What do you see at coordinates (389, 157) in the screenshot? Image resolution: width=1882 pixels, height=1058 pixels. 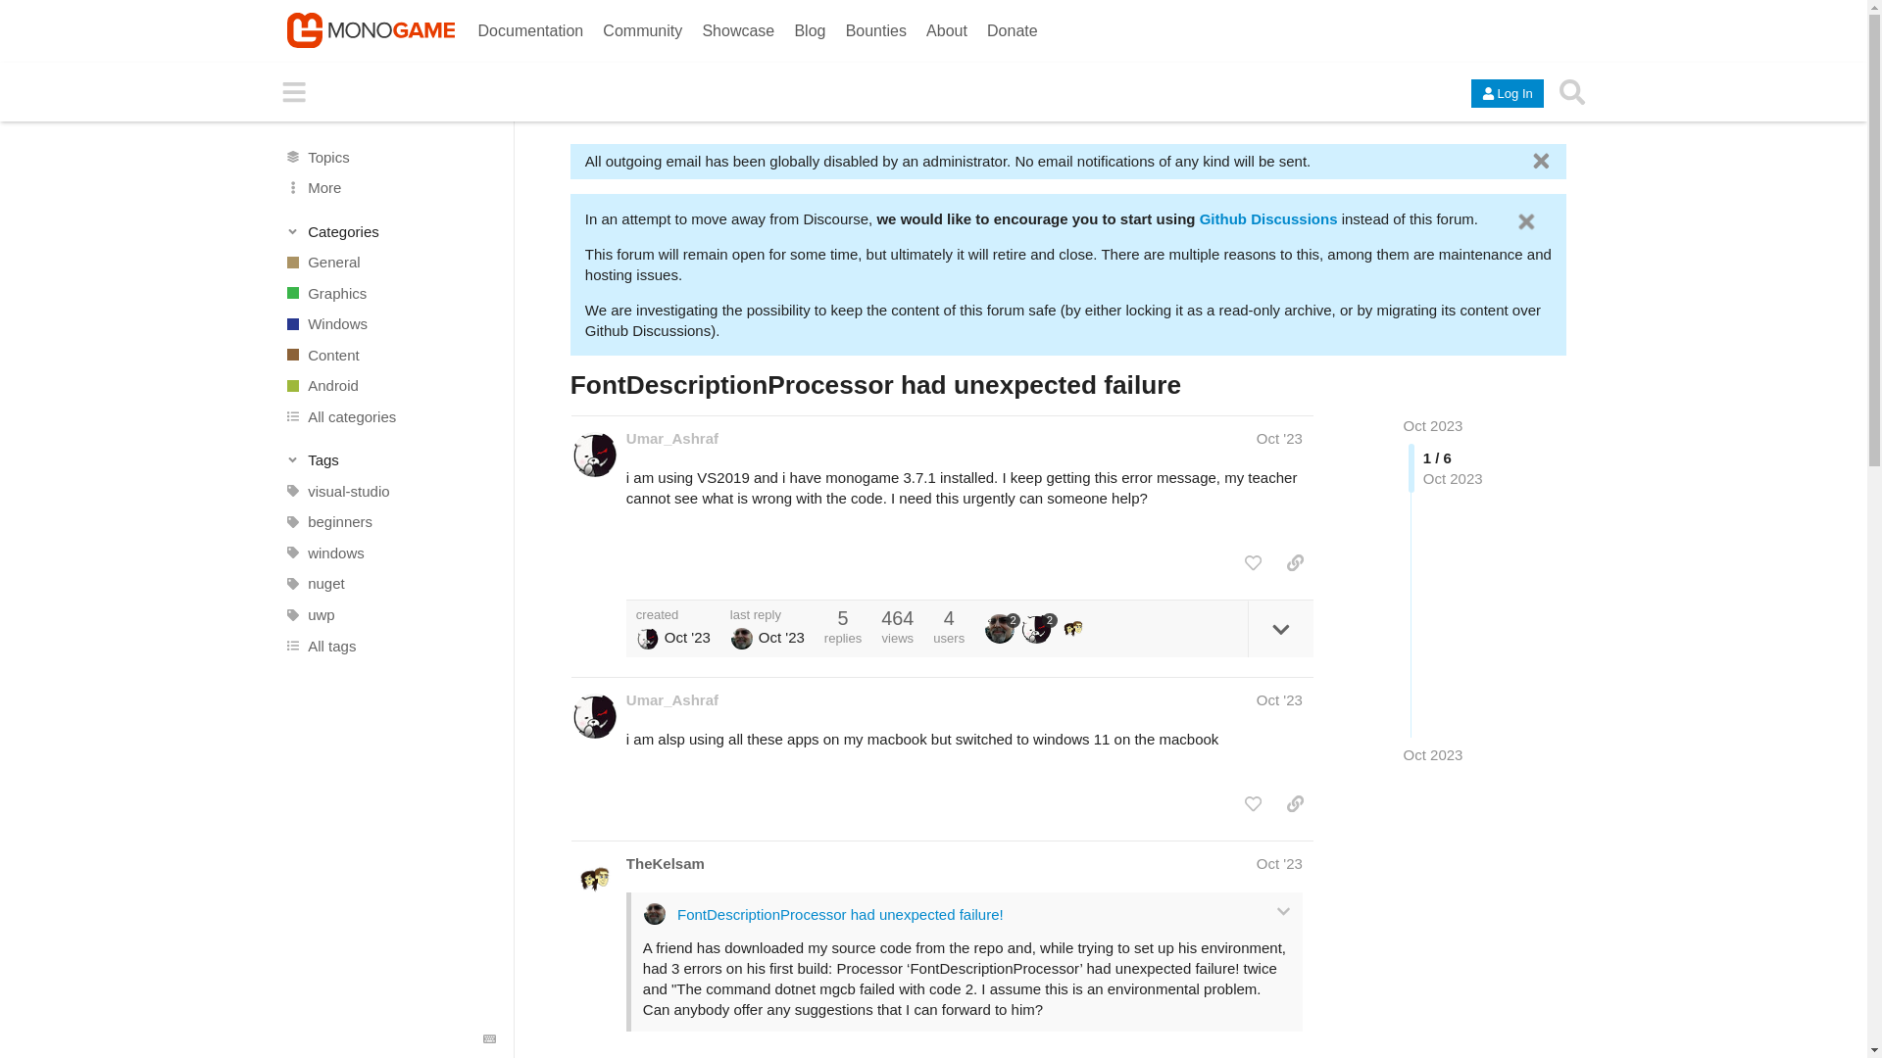 I see `Topics` at bounding box center [389, 157].